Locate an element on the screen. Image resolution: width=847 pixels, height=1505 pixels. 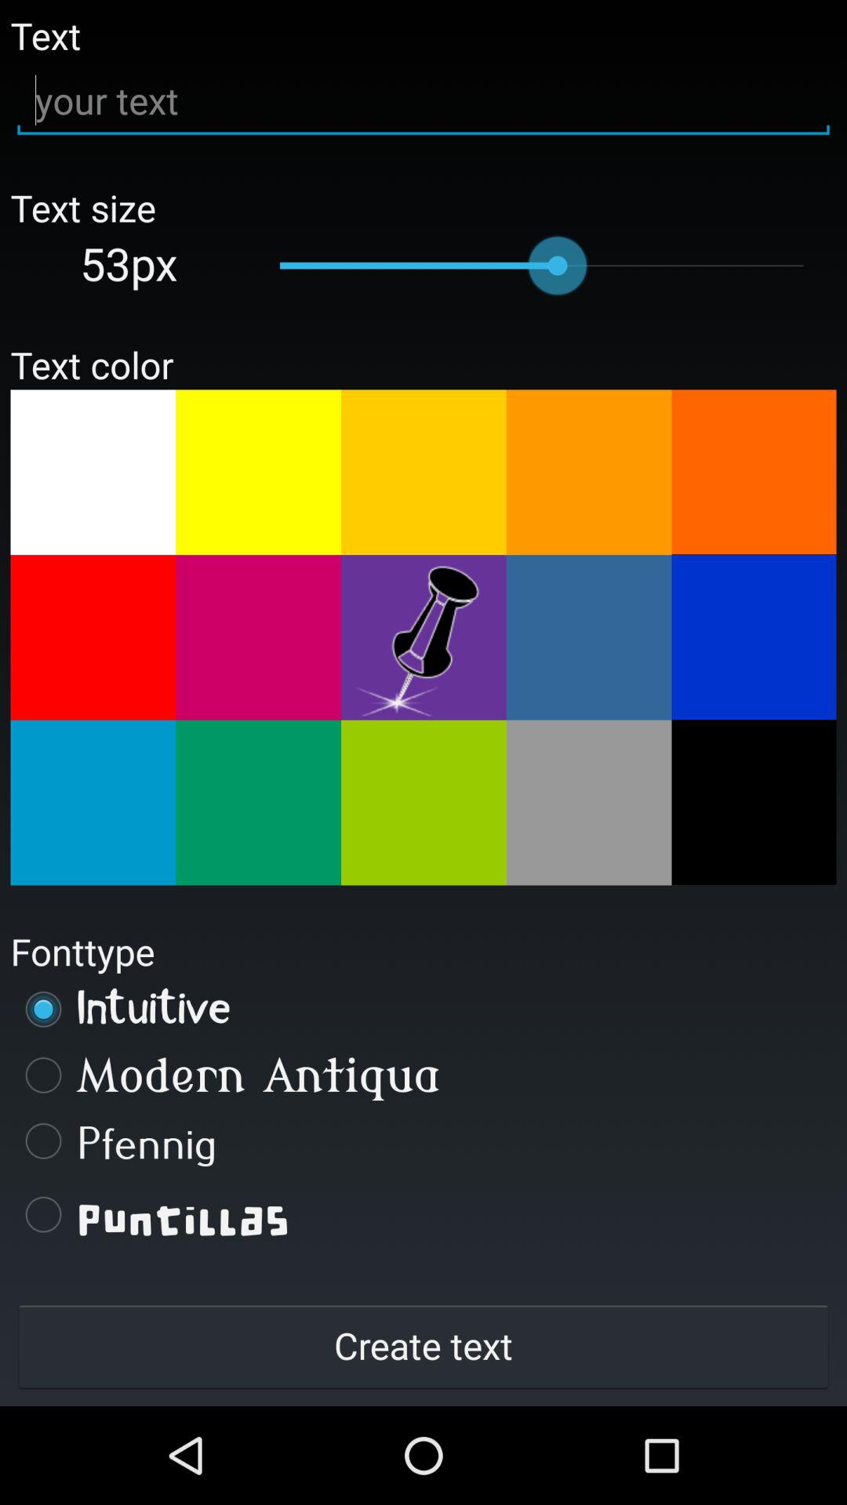
turn off radio button above modern antiqua radio button is located at coordinates (423, 1009).